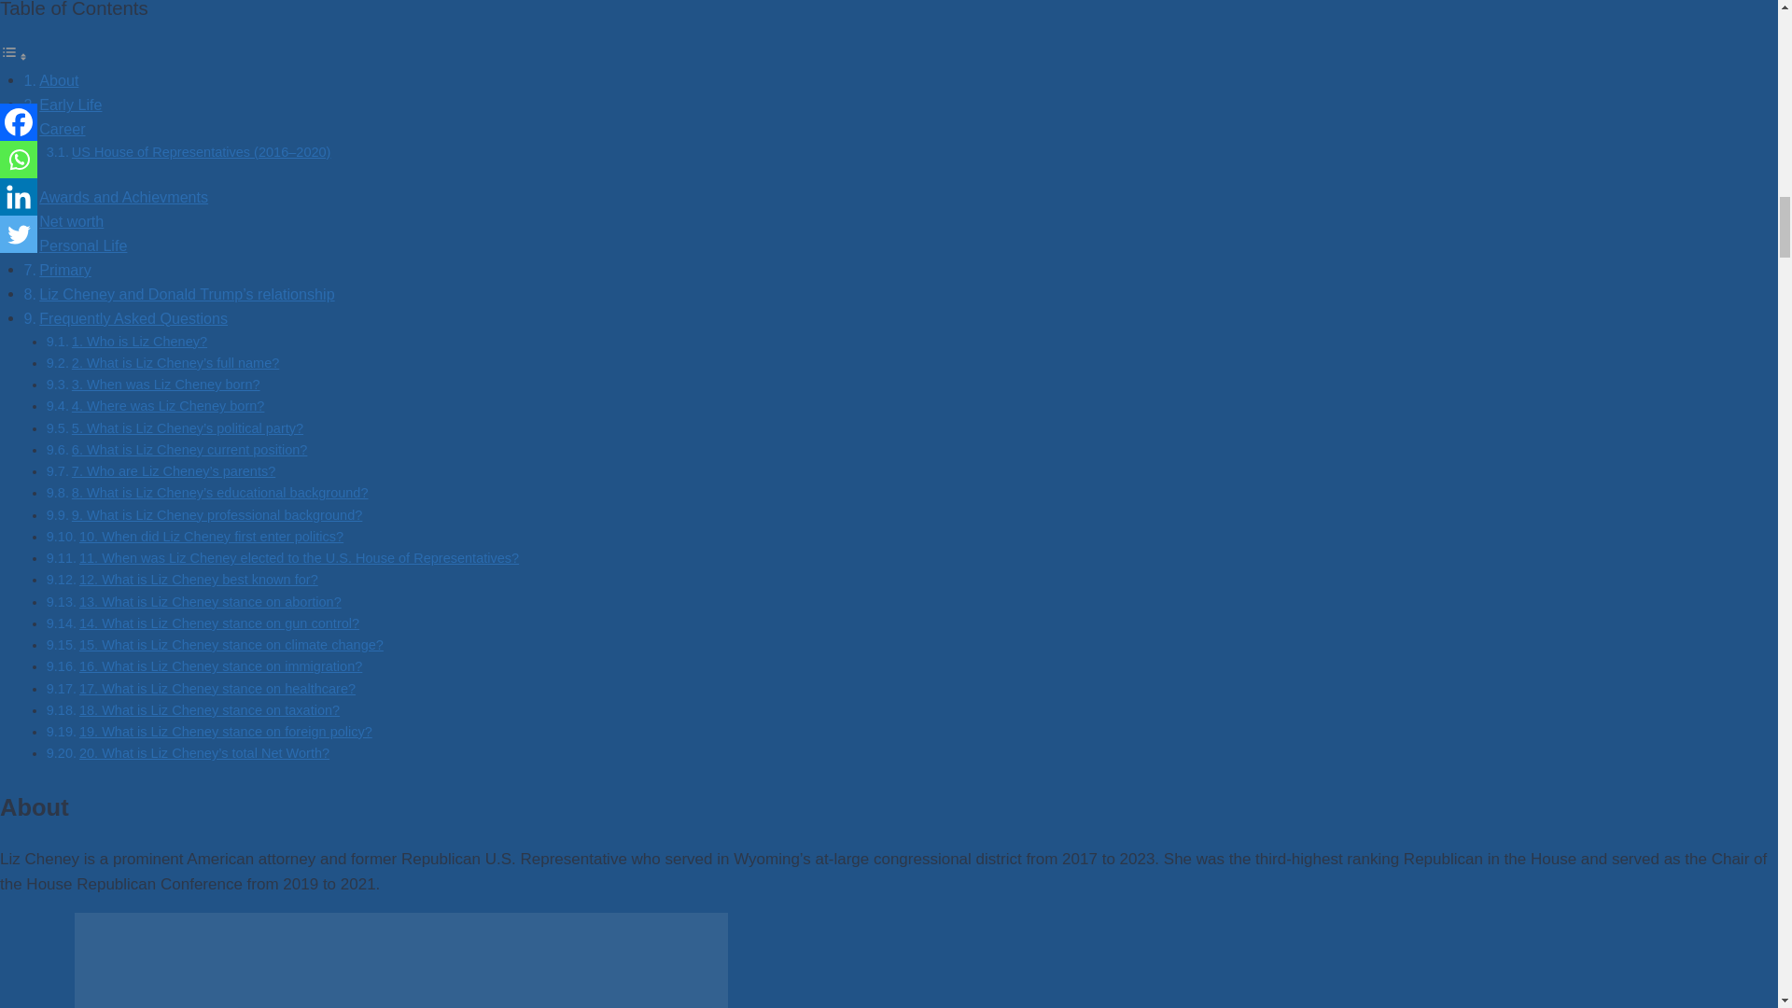 This screenshot has width=1792, height=1008. What do you see at coordinates (71, 220) in the screenshot?
I see `Net worth` at bounding box center [71, 220].